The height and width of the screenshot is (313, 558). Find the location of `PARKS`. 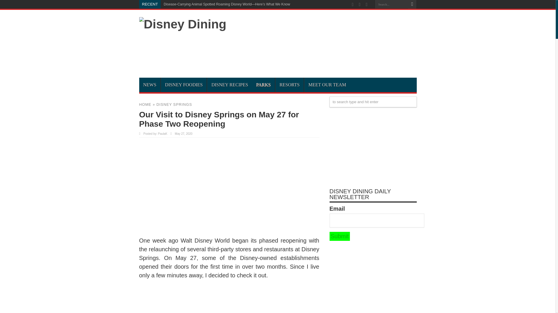

PARKS is located at coordinates (263, 85).